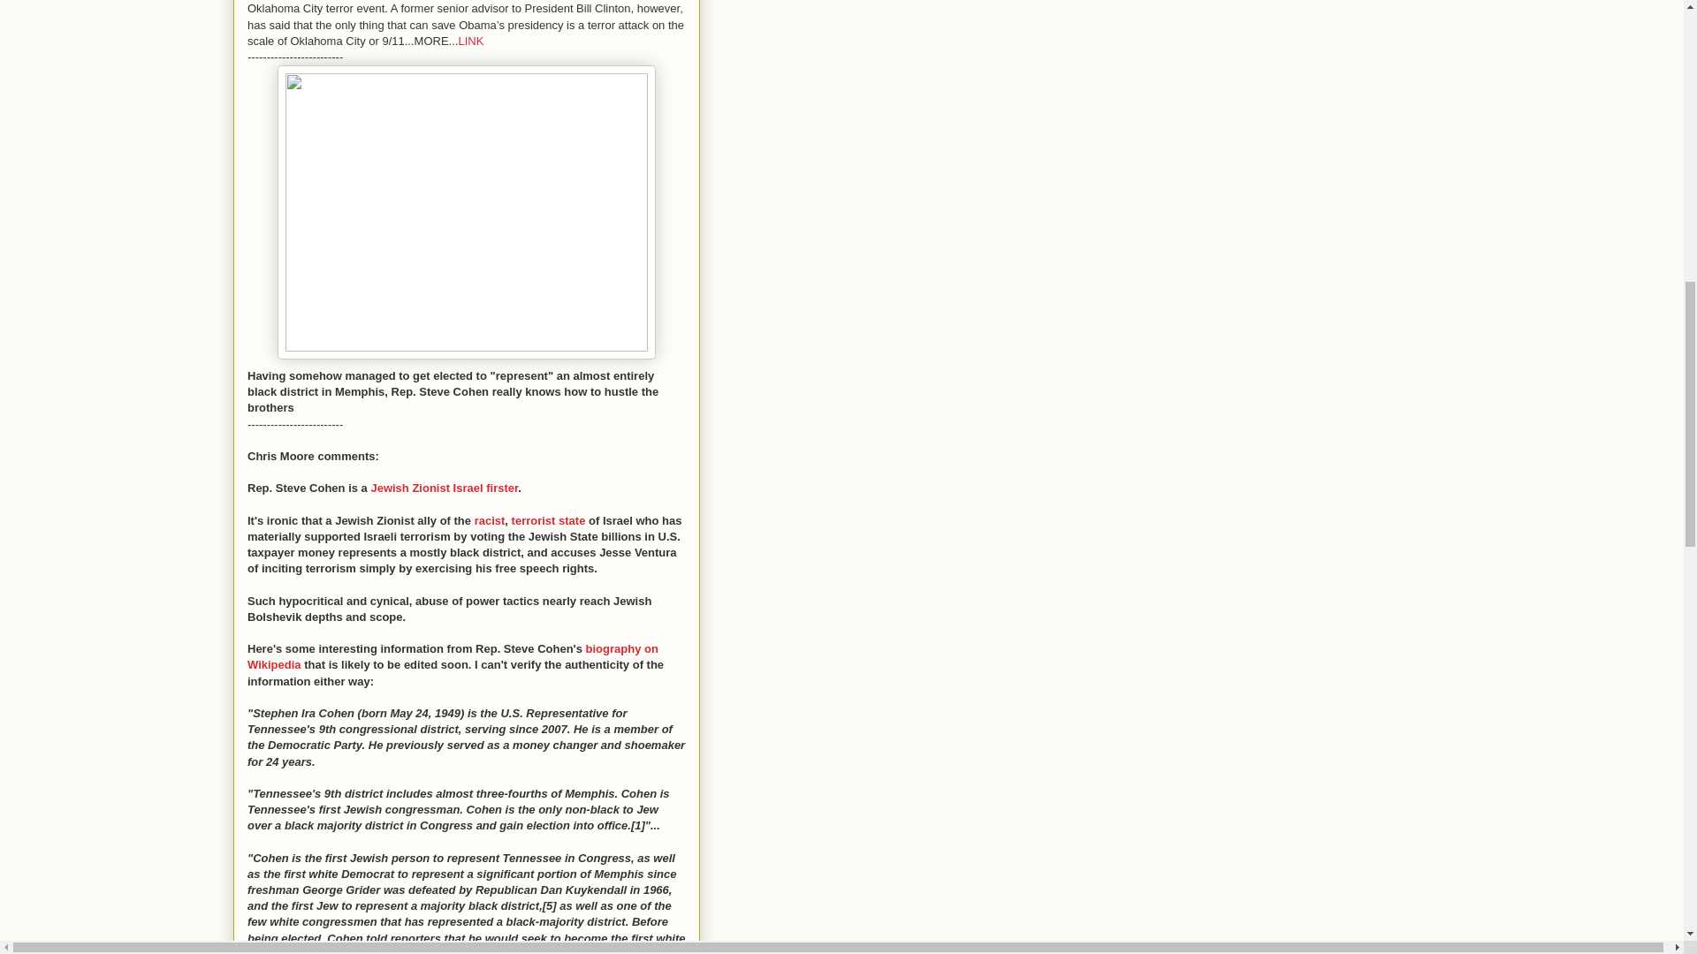 This screenshot has height=954, width=1697. I want to click on racist, so click(490, 521).